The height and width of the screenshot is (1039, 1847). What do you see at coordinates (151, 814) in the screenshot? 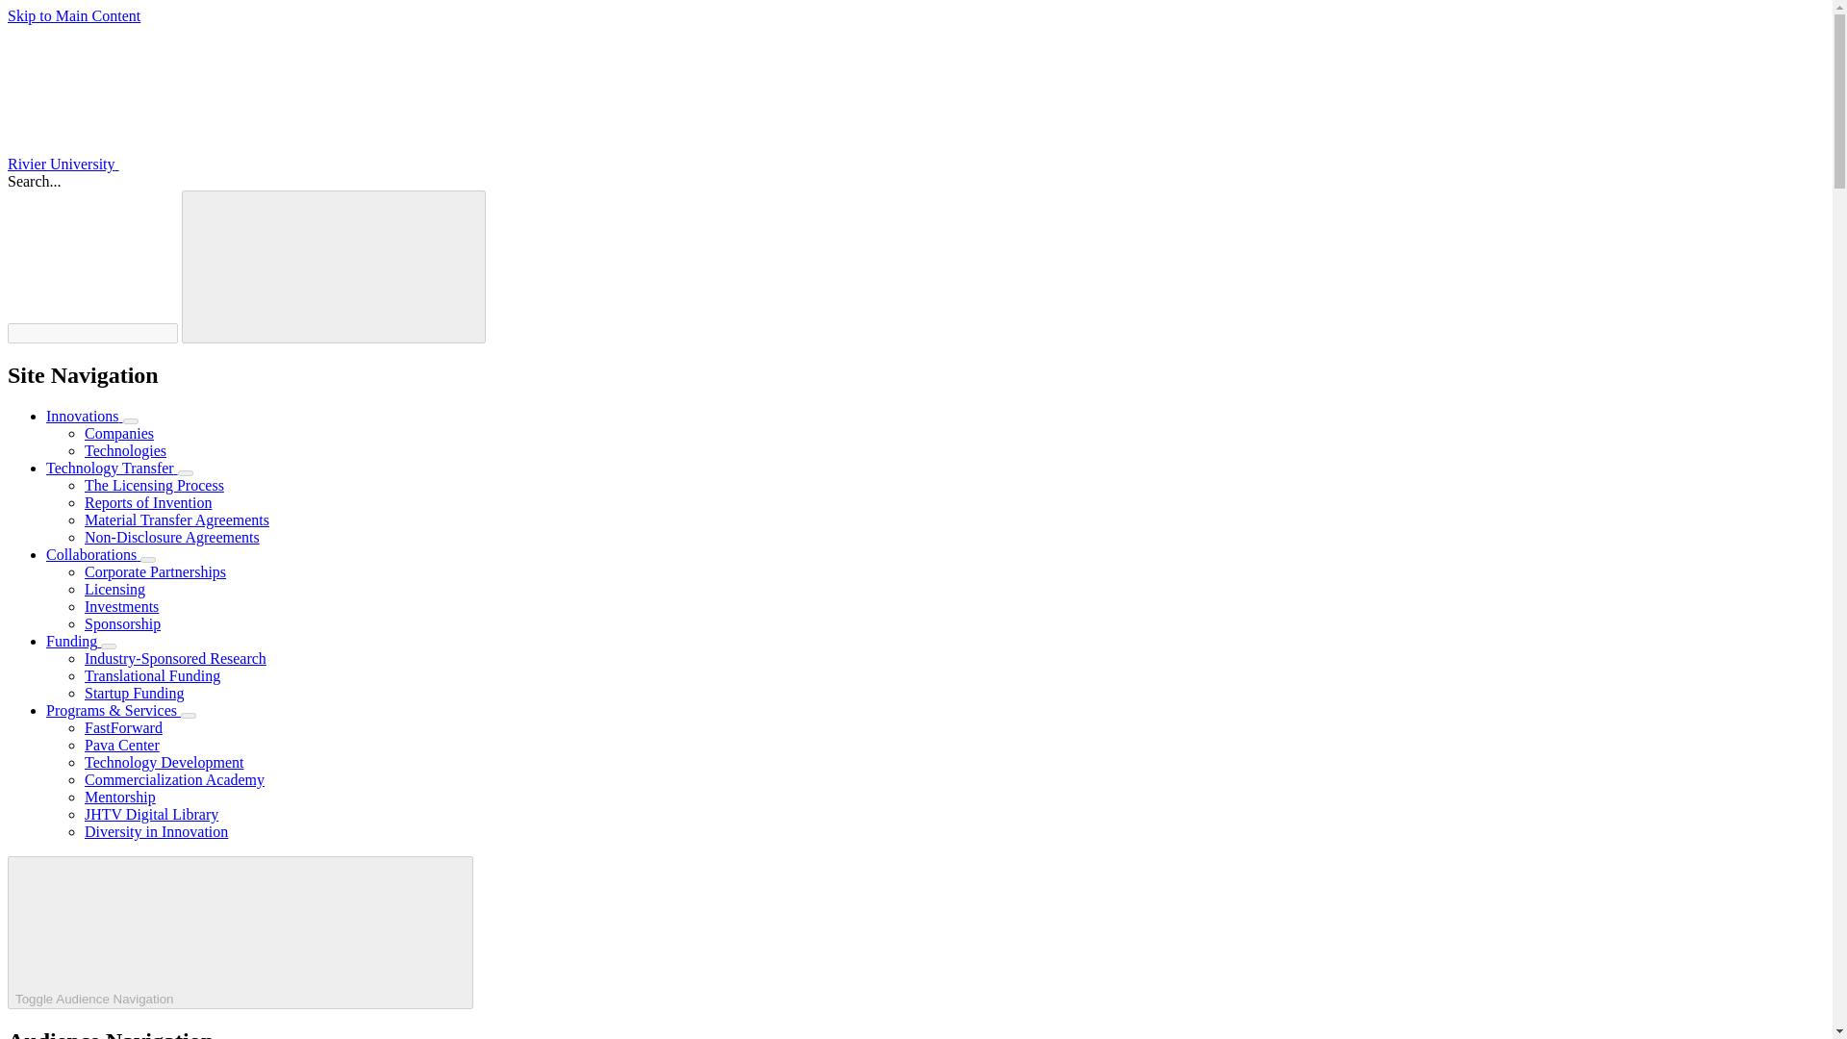
I see `JHTV Digital Library` at bounding box center [151, 814].